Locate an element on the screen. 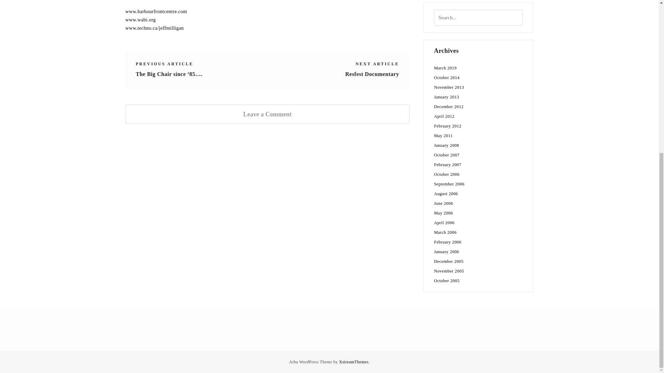 The height and width of the screenshot is (373, 664). April 2012 is located at coordinates (444, 116).